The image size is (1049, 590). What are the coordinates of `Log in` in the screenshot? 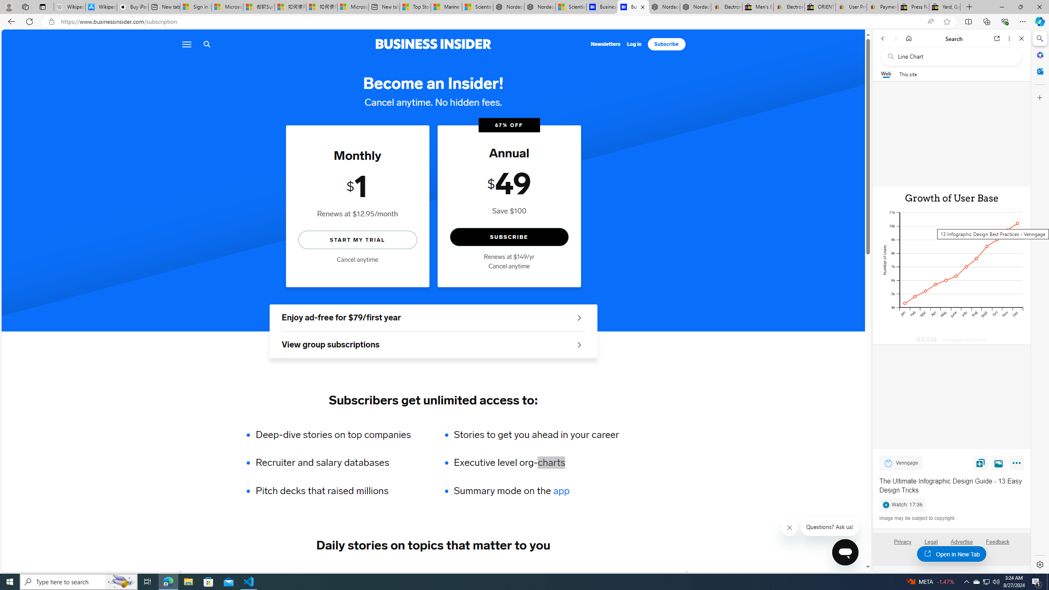 It's located at (634, 44).